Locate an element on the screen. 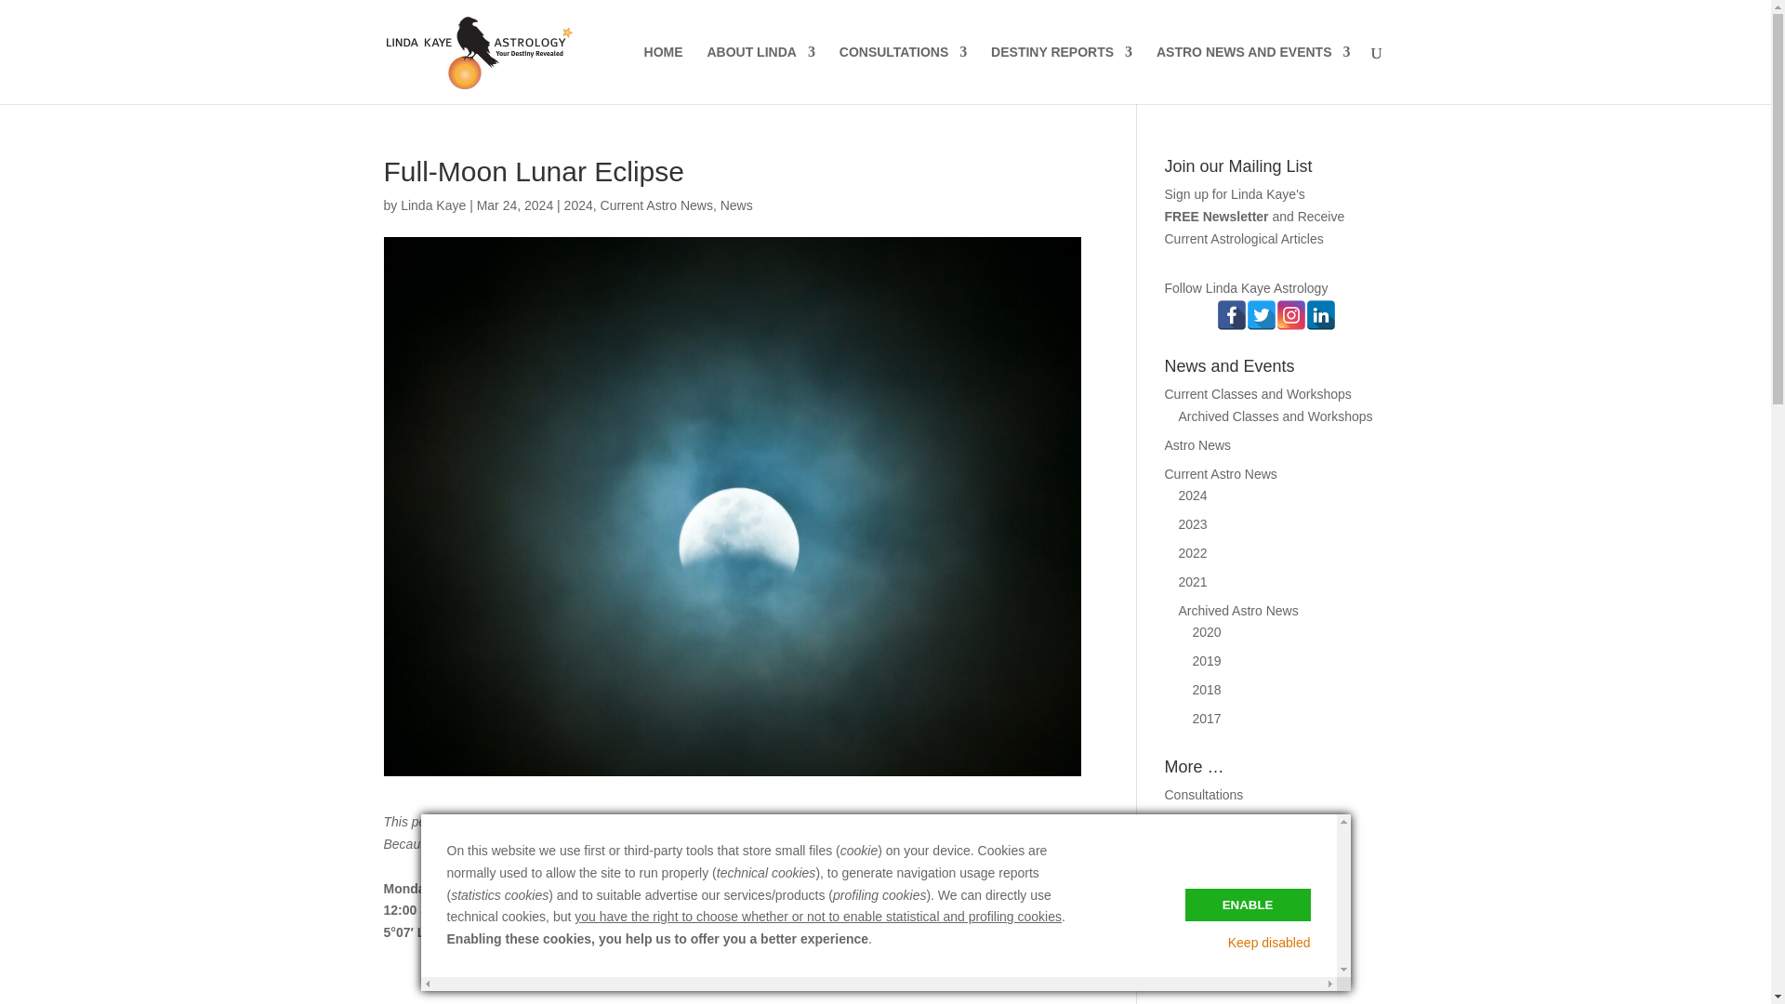 The height and width of the screenshot is (1004, 1785). Instagram is located at coordinates (1290, 314).